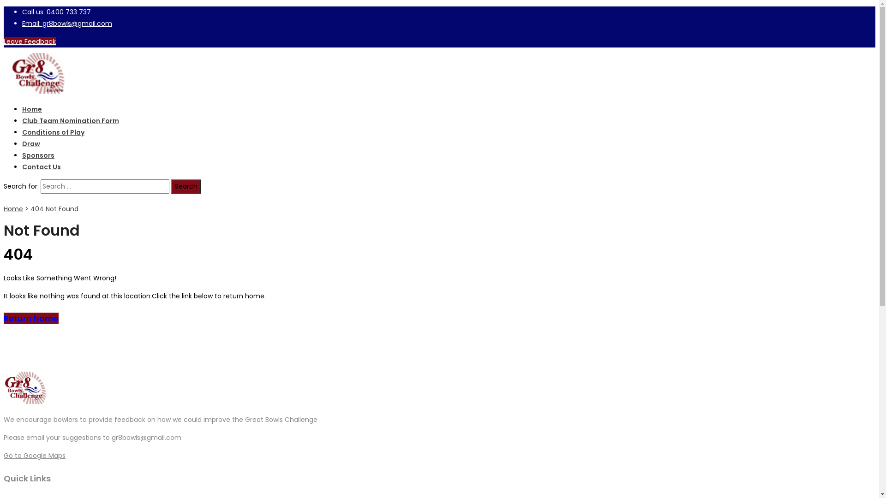 The width and height of the screenshot is (886, 498). I want to click on Search, so click(186, 186).